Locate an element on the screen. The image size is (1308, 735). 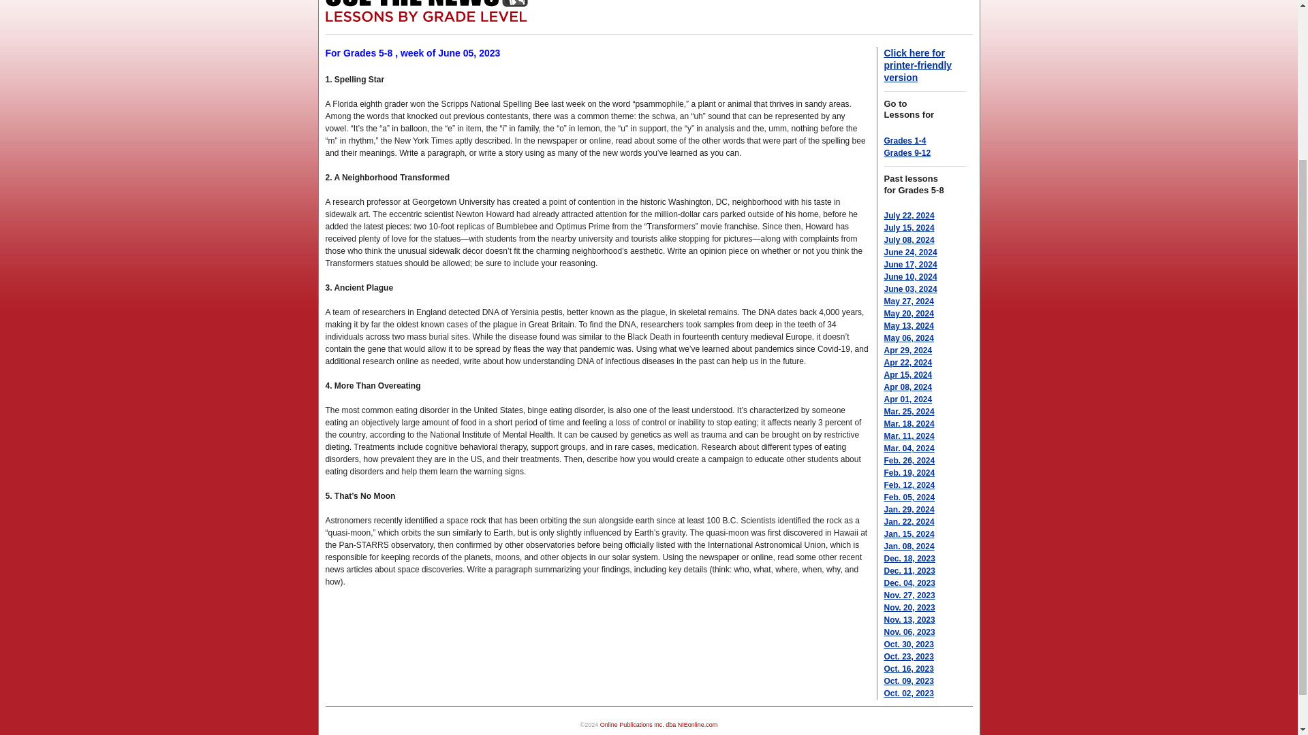
Grades 9-12 is located at coordinates (907, 153).